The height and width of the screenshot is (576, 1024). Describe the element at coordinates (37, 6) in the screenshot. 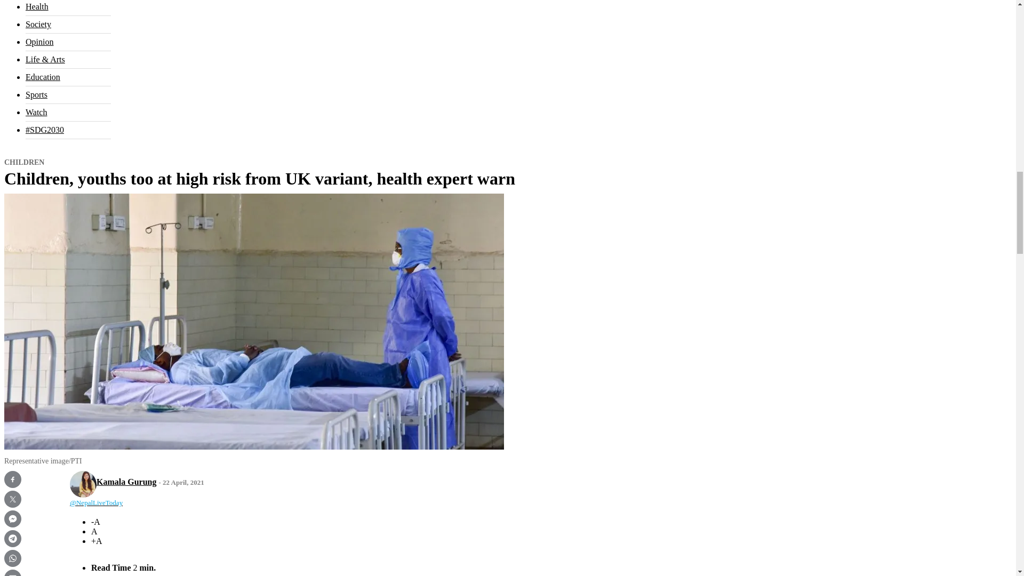

I see `Health` at that location.